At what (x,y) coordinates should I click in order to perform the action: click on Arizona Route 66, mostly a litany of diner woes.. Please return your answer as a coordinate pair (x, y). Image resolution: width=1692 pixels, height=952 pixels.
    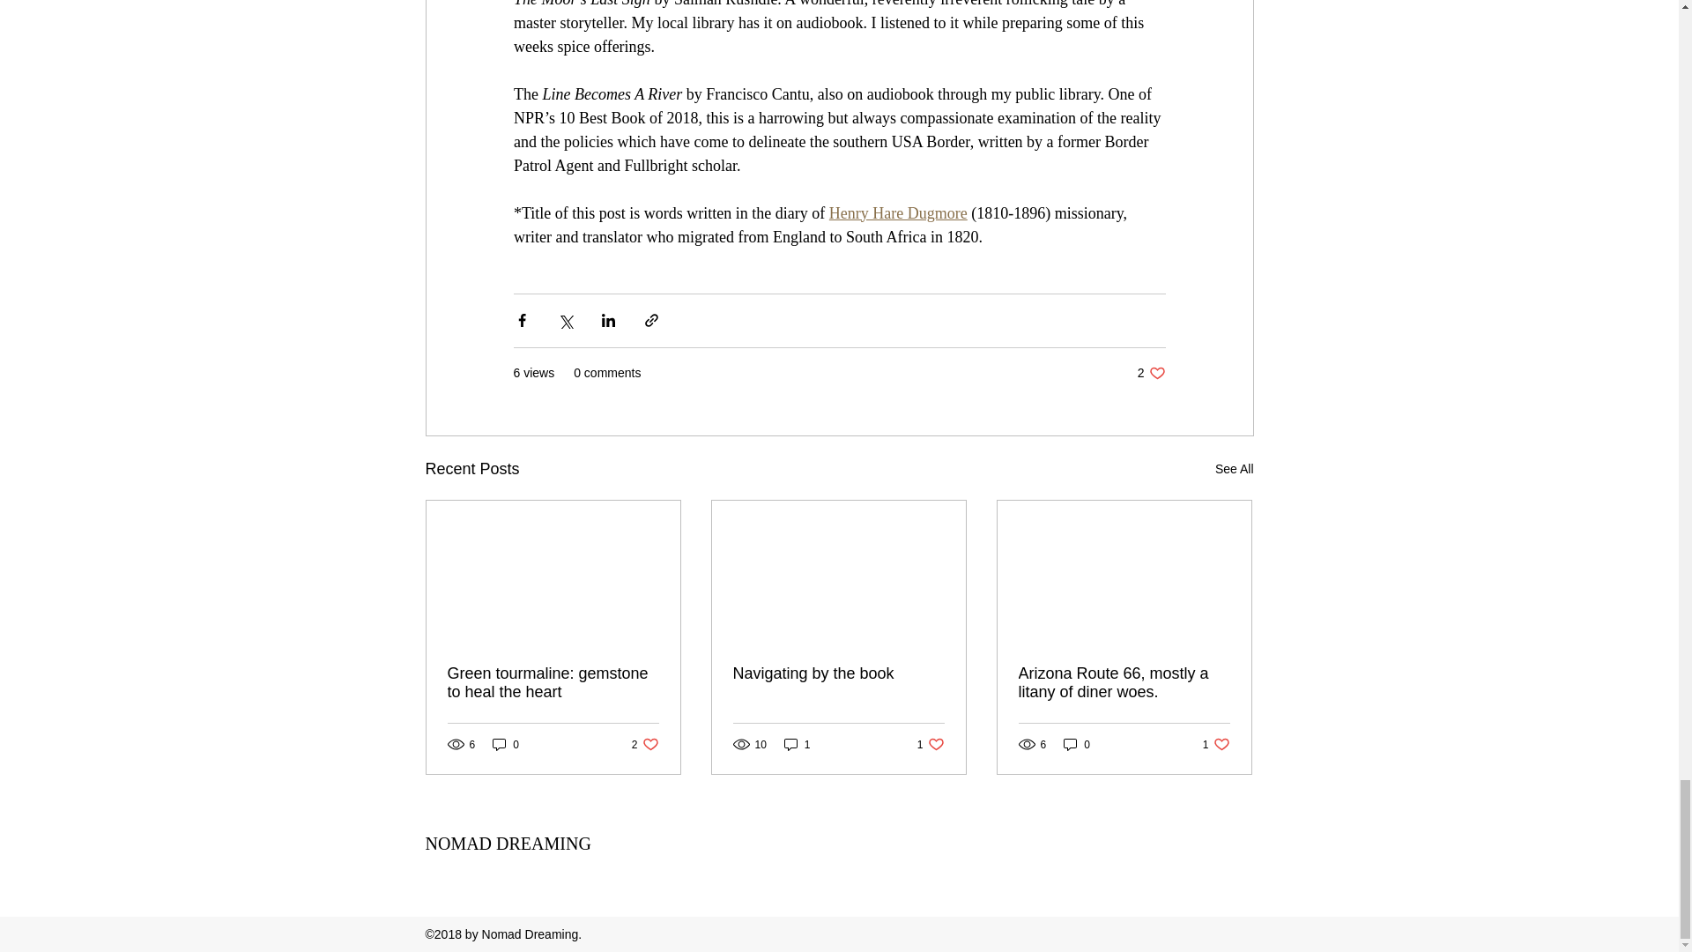
    Looking at the image, I should click on (1124, 682).